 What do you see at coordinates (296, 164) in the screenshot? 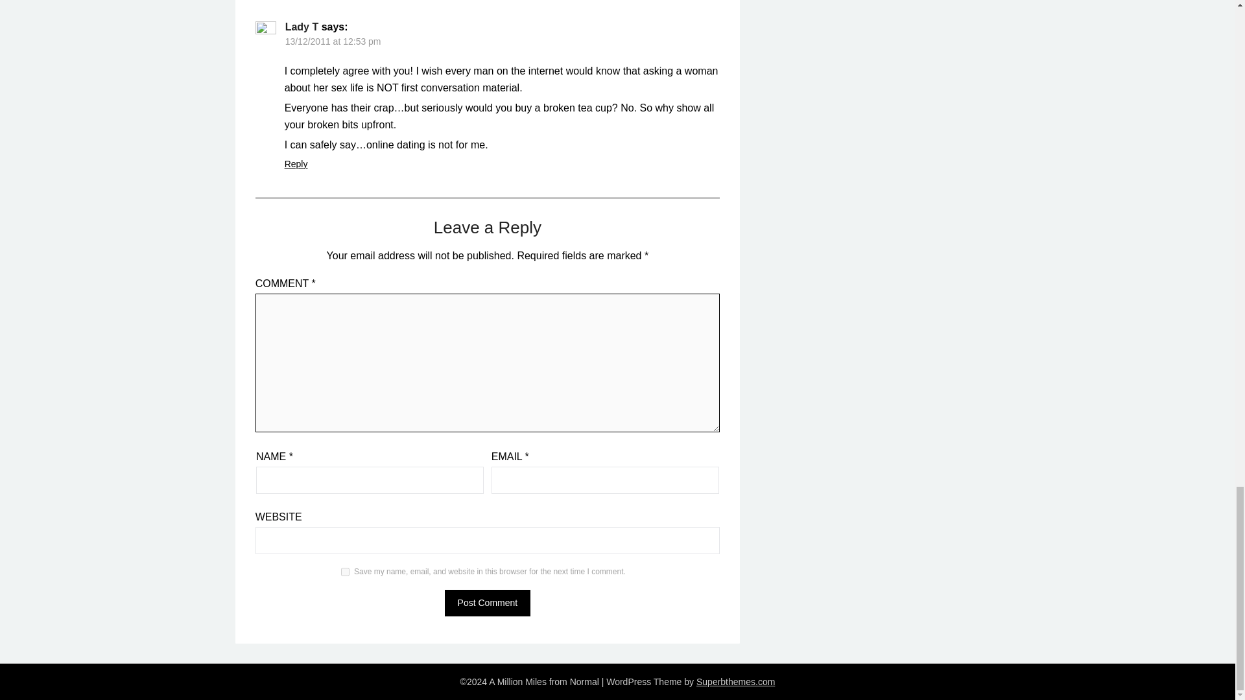
I see `Reply` at bounding box center [296, 164].